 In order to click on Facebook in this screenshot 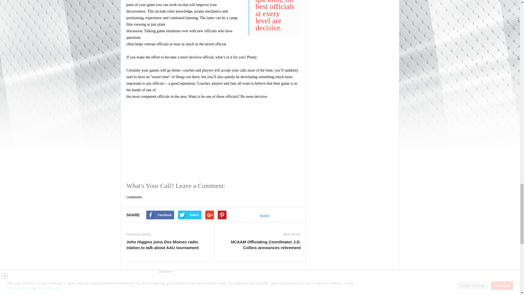, I will do `click(163, 291)`.